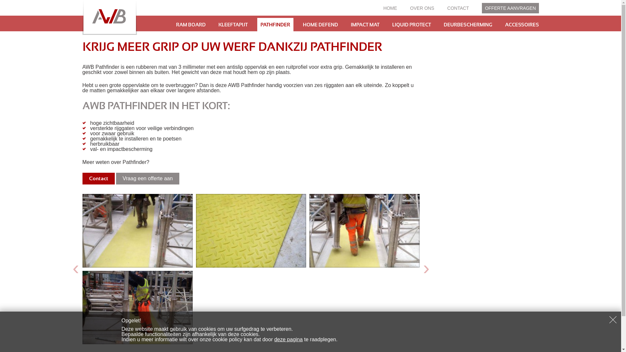 This screenshot has width=626, height=352. What do you see at coordinates (233, 25) in the screenshot?
I see `KLEEFTAPIJT` at bounding box center [233, 25].